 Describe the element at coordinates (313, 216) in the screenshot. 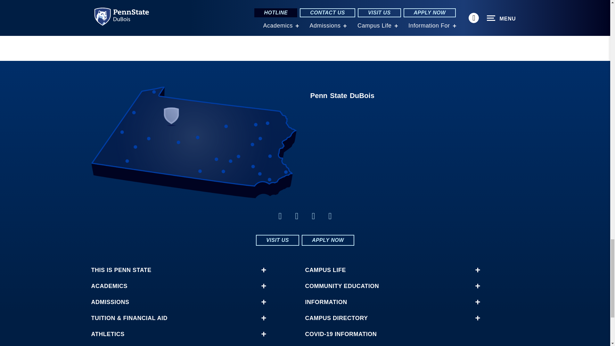

I see `twitter` at that location.